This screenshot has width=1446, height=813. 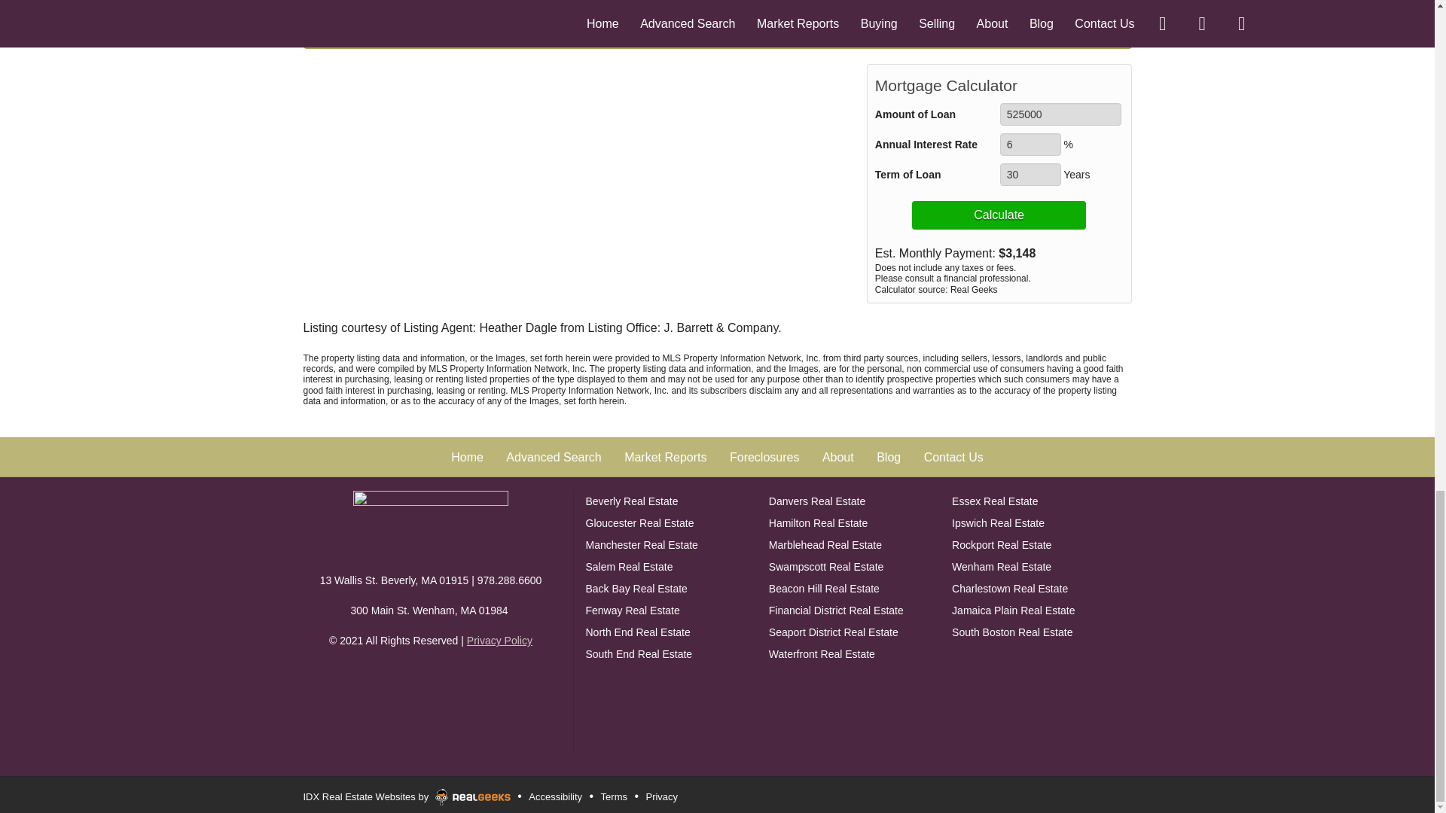 What do you see at coordinates (431, 524) in the screenshot?
I see `Home` at bounding box center [431, 524].